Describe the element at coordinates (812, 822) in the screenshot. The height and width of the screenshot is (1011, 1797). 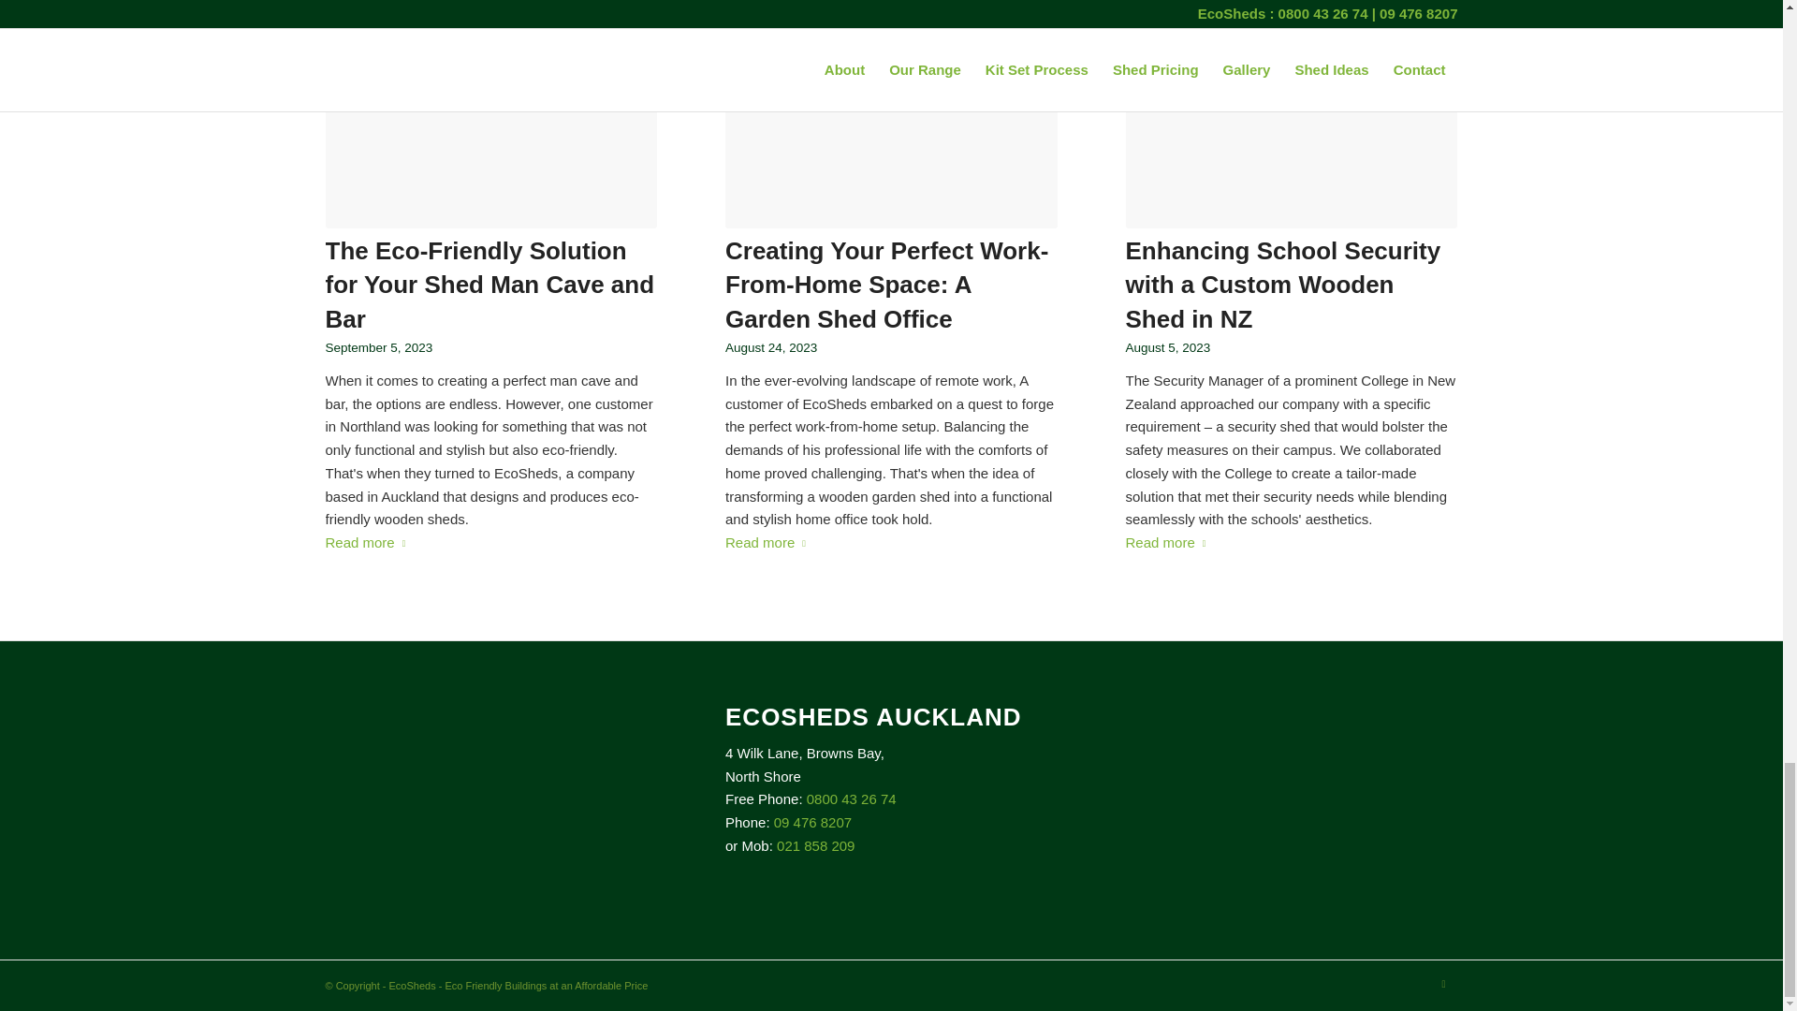
I see `09 476 8207` at that location.